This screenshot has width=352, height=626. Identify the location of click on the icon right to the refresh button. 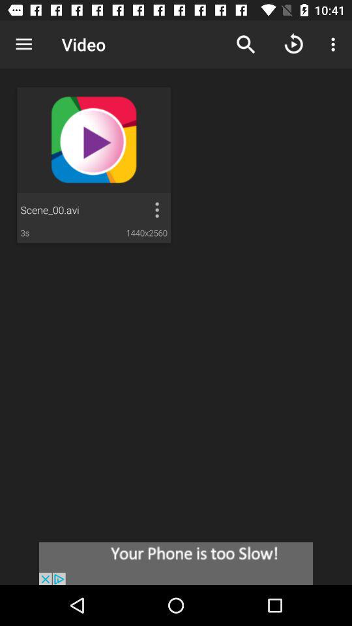
(335, 44).